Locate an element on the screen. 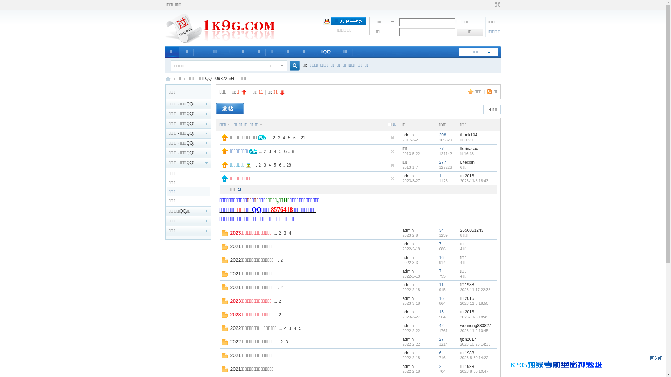 Image resolution: width=671 pixels, height=377 pixels. admin is located at coordinates (408, 135).